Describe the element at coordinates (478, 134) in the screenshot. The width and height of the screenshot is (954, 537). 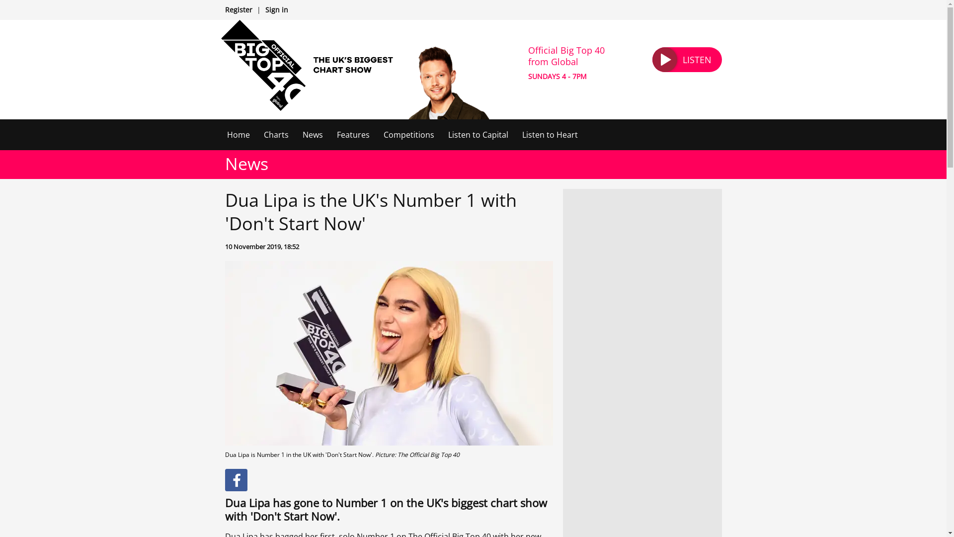
I see `Listen to Capital` at that location.